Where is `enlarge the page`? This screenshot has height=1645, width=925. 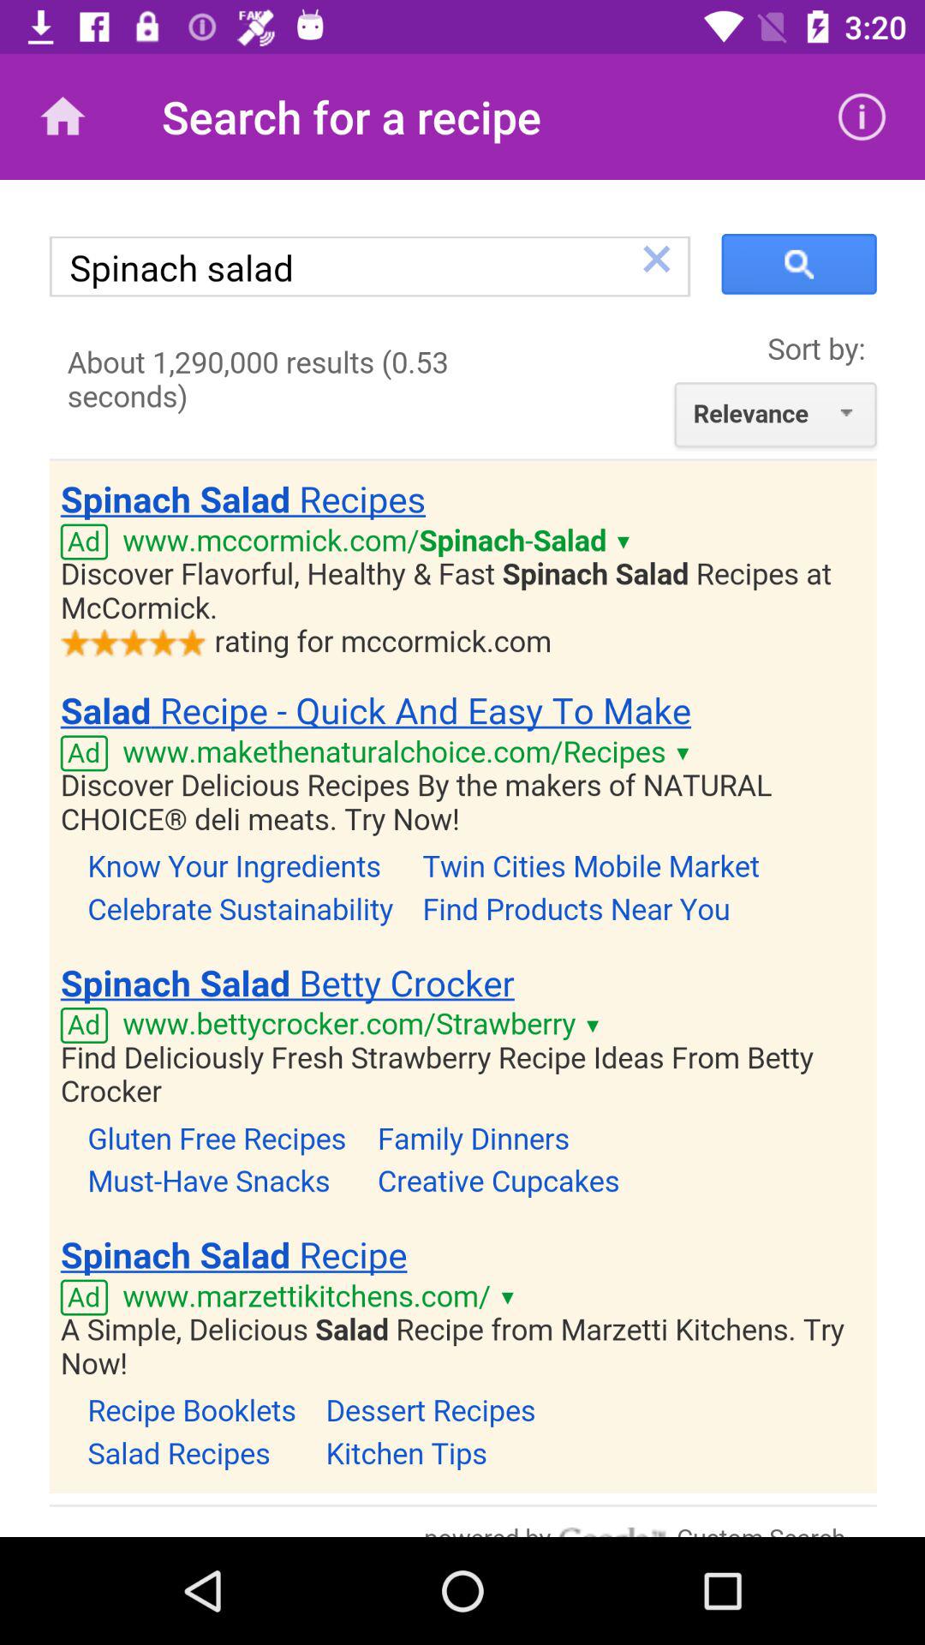
enlarge the page is located at coordinates (462, 858).